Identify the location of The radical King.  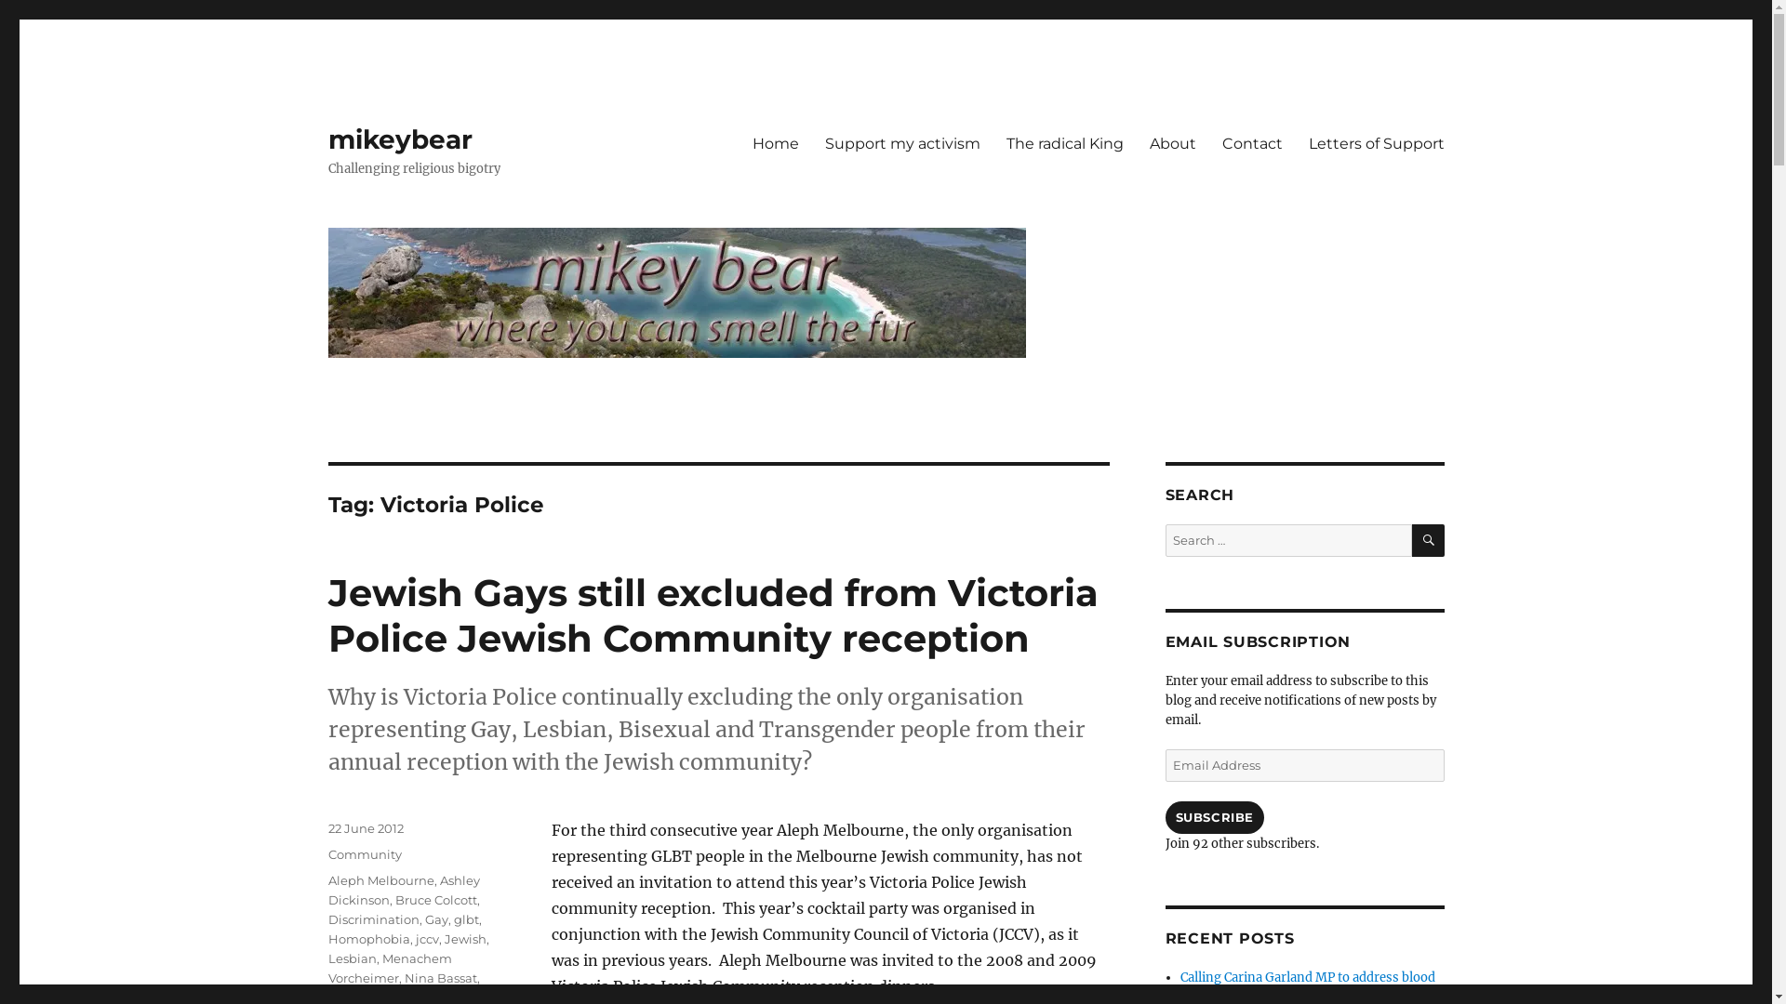
(1065, 143).